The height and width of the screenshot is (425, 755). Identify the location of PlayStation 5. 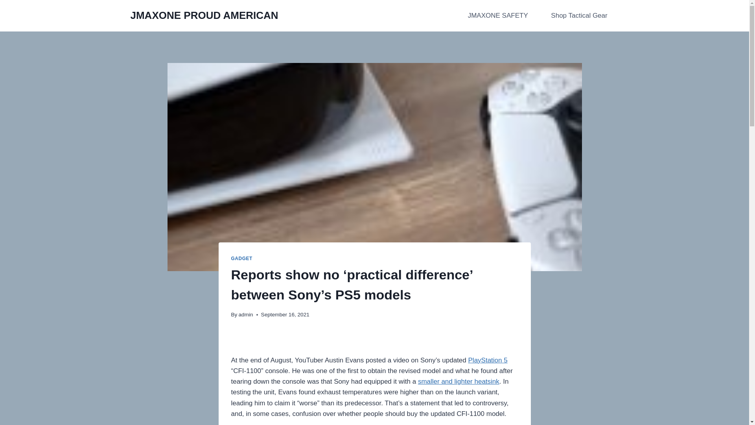
(488, 360).